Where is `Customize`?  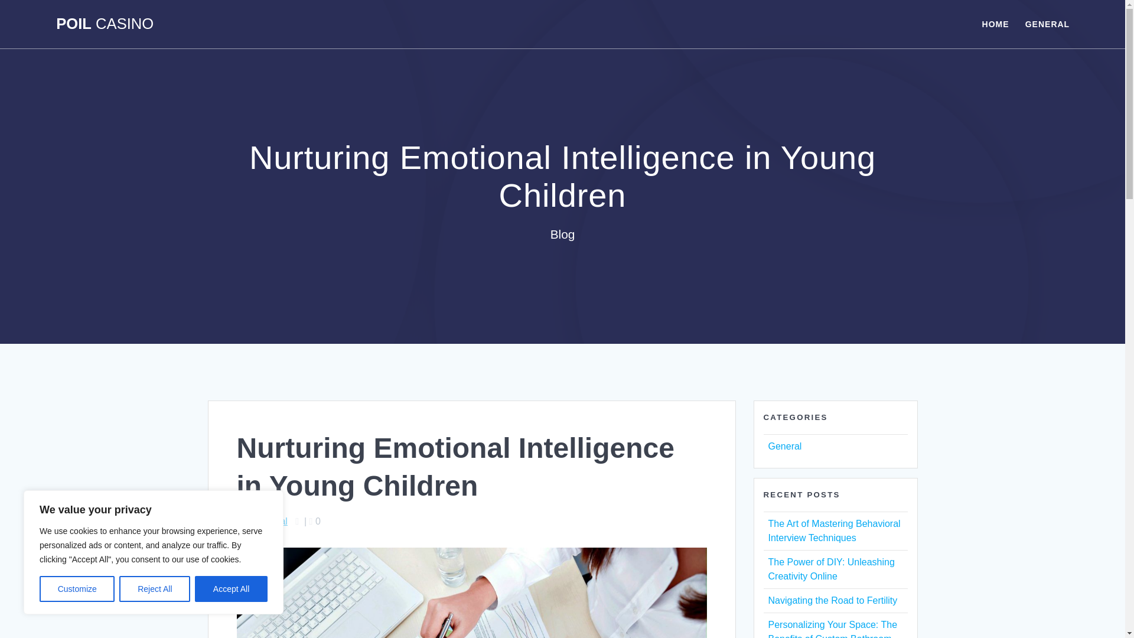 Customize is located at coordinates (77, 589).